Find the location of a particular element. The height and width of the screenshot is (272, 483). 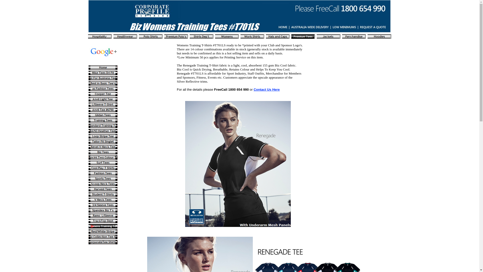

Merchandise is located at coordinates (354, 37).